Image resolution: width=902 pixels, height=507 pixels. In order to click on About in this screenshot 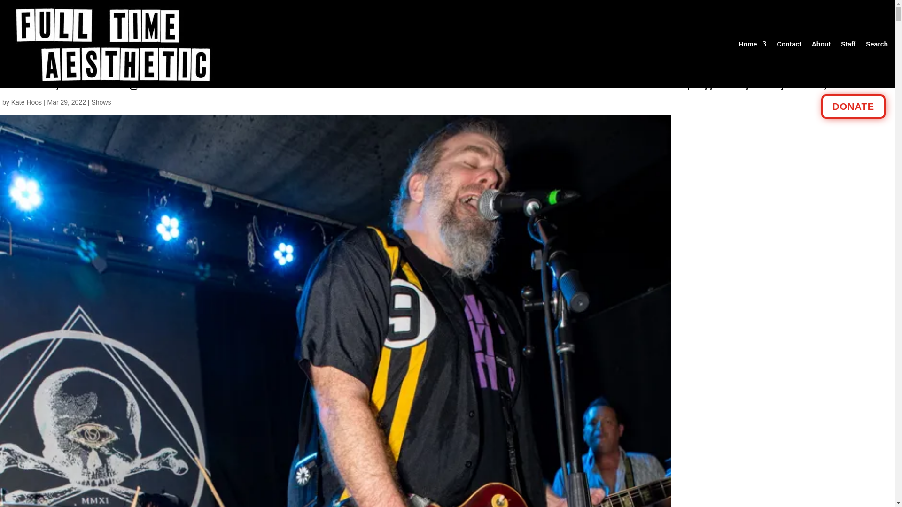, I will do `click(821, 44)`.